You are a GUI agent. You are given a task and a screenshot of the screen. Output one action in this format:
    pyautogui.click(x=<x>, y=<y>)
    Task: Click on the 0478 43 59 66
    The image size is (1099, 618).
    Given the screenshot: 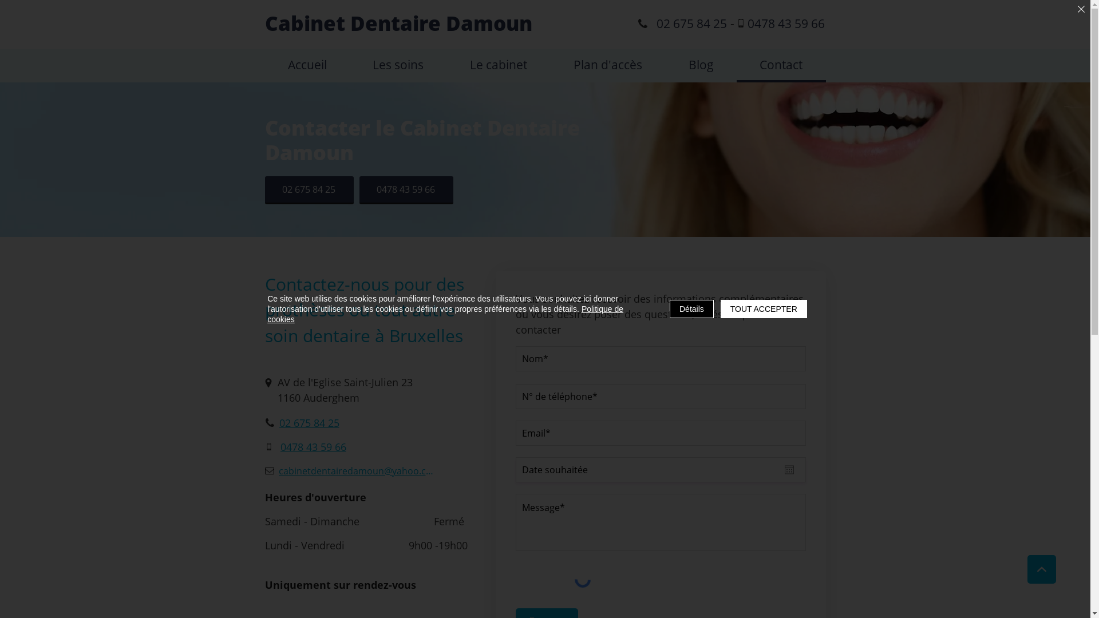 What is the action you would take?
    pyautogui.click(x=306, y=446)
    